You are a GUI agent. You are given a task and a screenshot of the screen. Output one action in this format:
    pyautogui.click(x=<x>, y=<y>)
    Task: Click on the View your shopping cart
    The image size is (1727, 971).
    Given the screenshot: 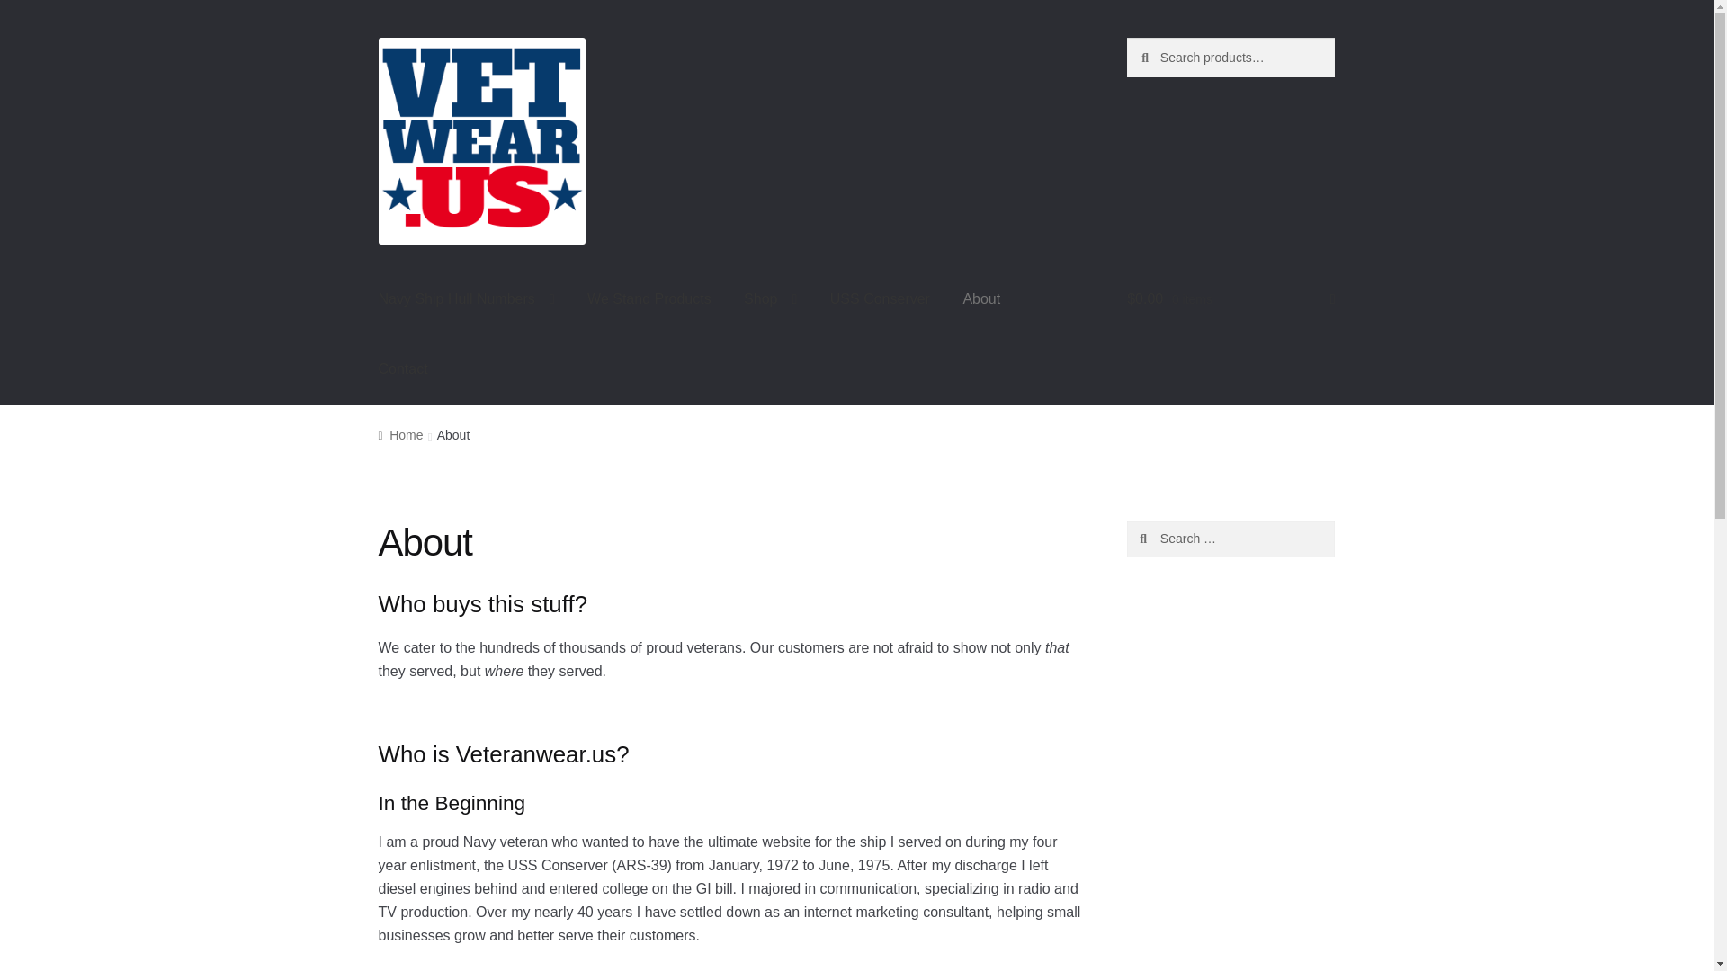 What is the action you would take?
    pyautogui.click(x=1230, y=299)
    